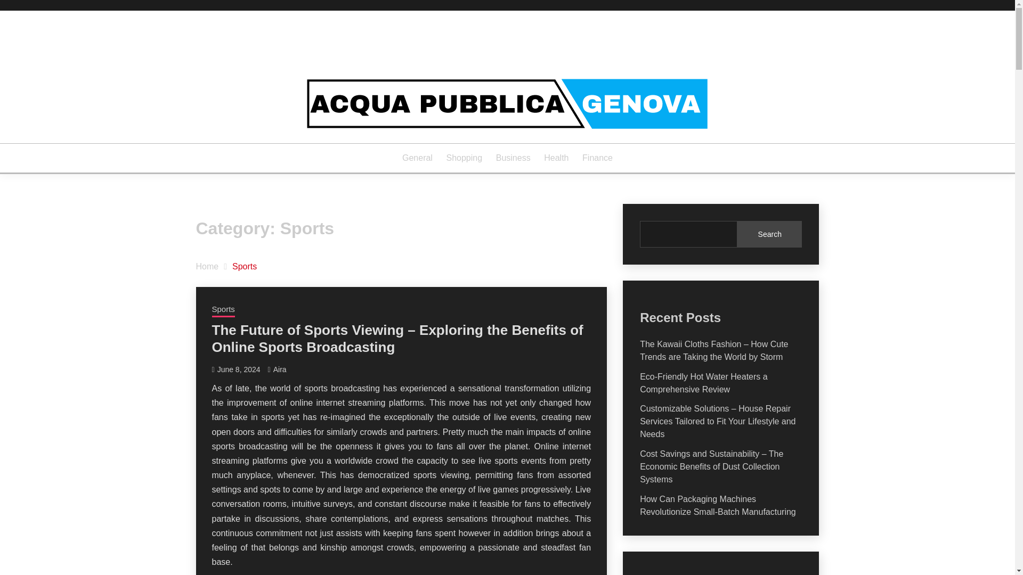  Describe the element at coordinates (244, 266) in the screenshot. I see `Sports` at that location.